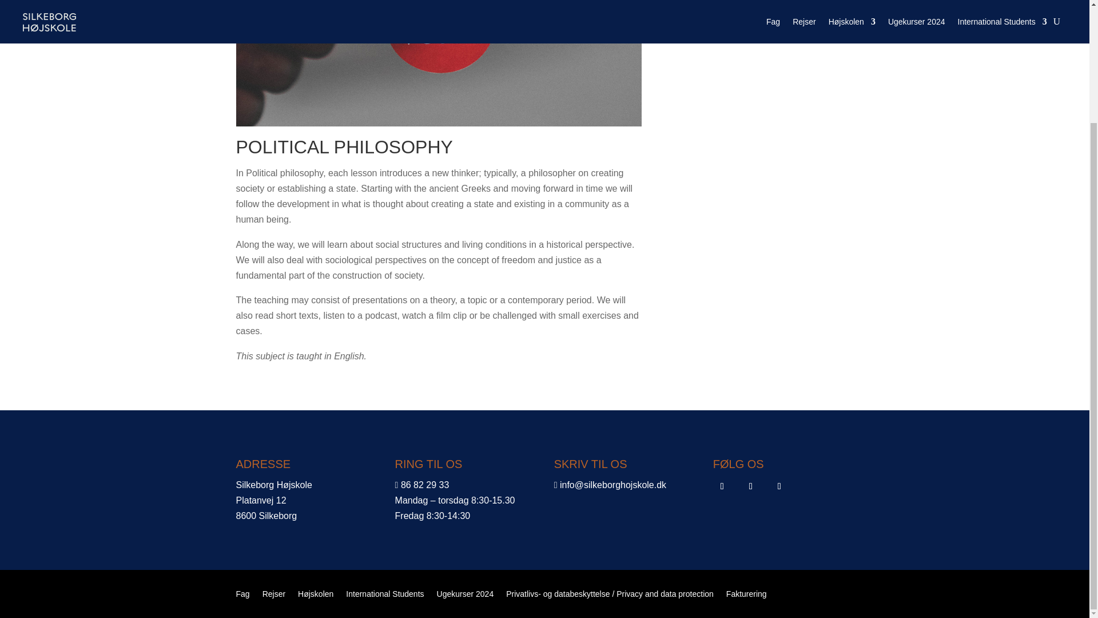  Describe the element at coordinates (750, 486) in the screenshot. I see `Follow on Instagram` at that location.